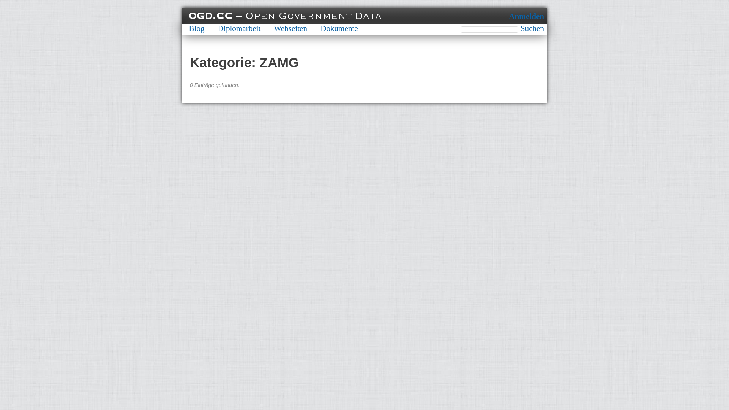 The image size is (729, 410). I want to click on Anmelden, so click(526, 16).